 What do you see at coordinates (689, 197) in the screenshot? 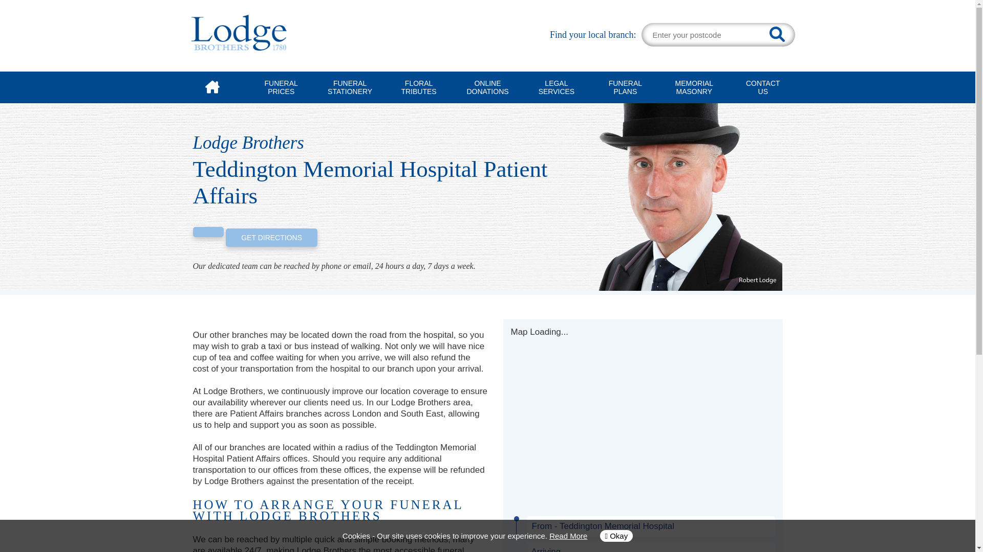
I see `Lodge Brothers Contact` at bounding box center [689, 197].